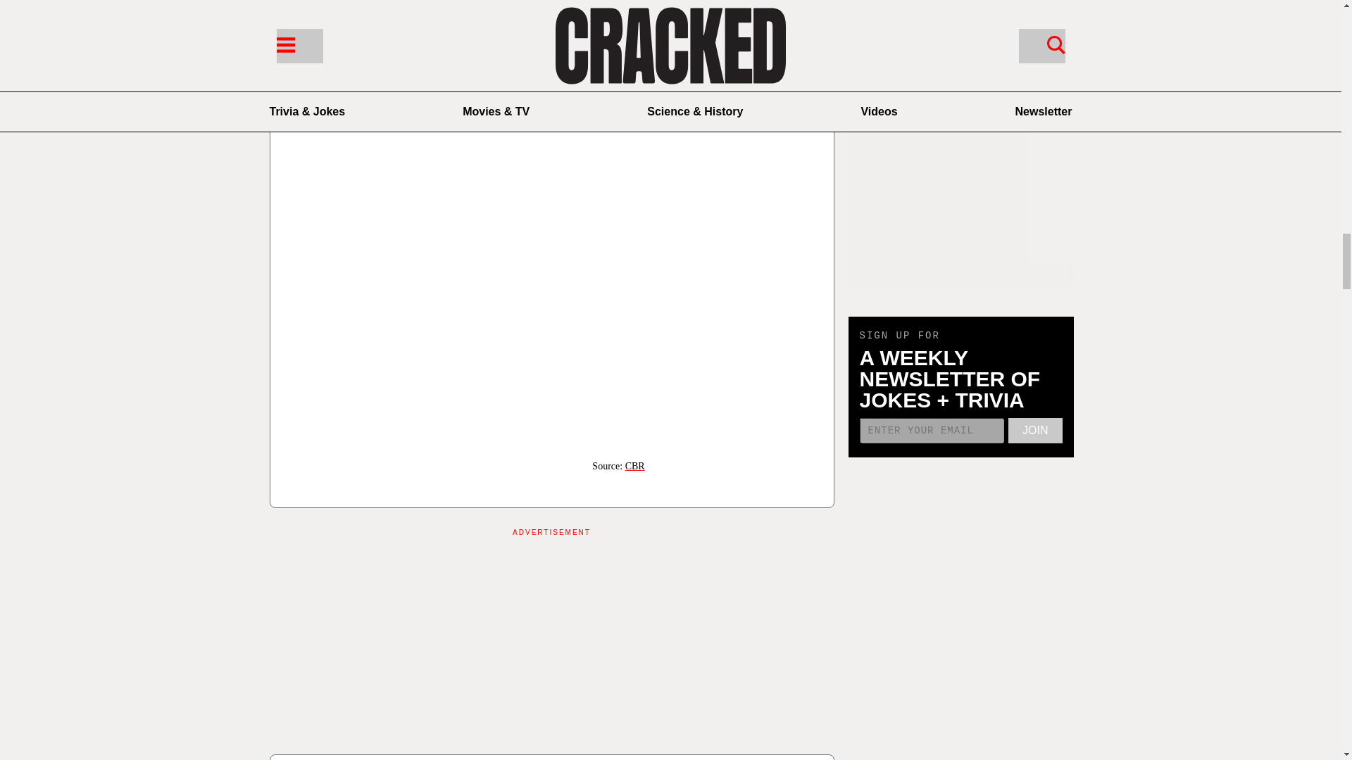 The width and height of the screenshot is (1352, 760). Describe the element at coordinates (634, 466) in the screenshot. I see `CBR` at that location.